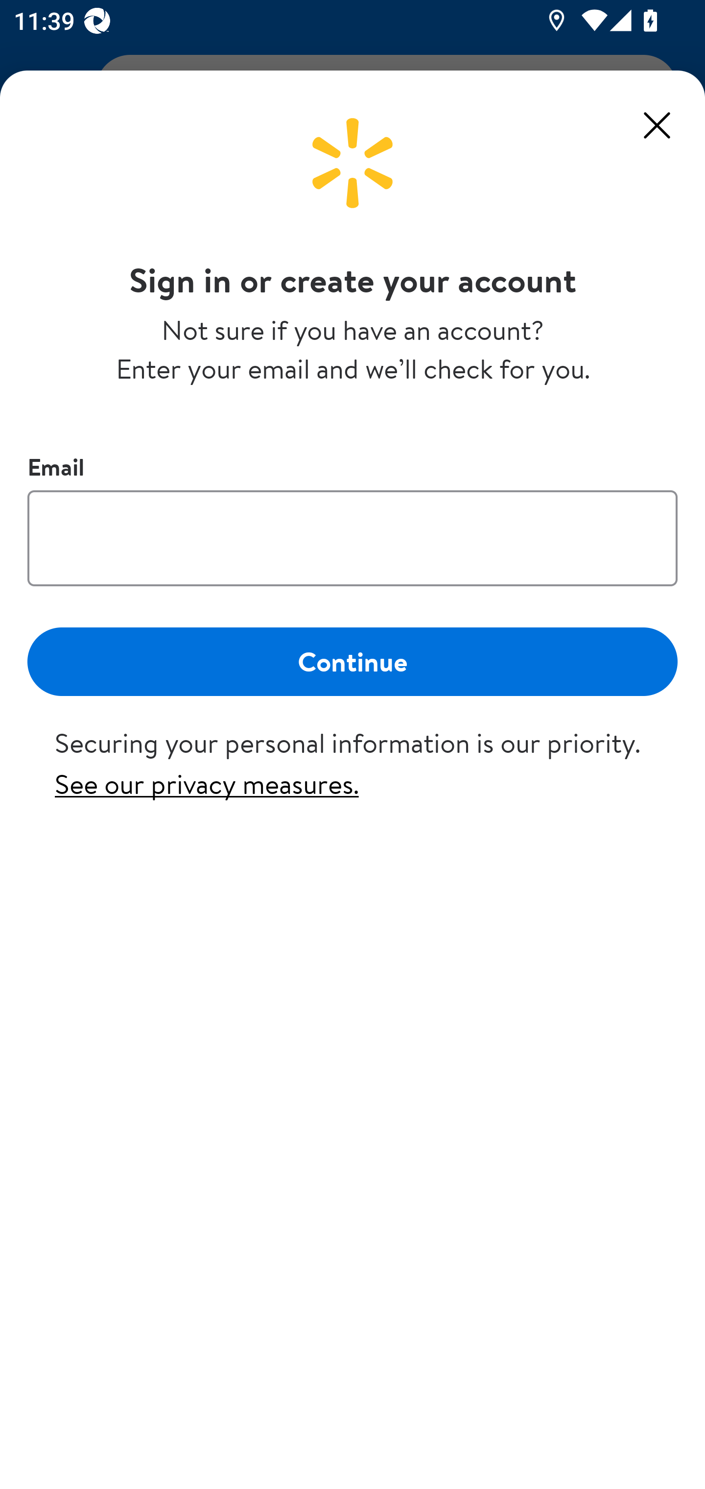  I want to click on Continue, so click(352, 661).